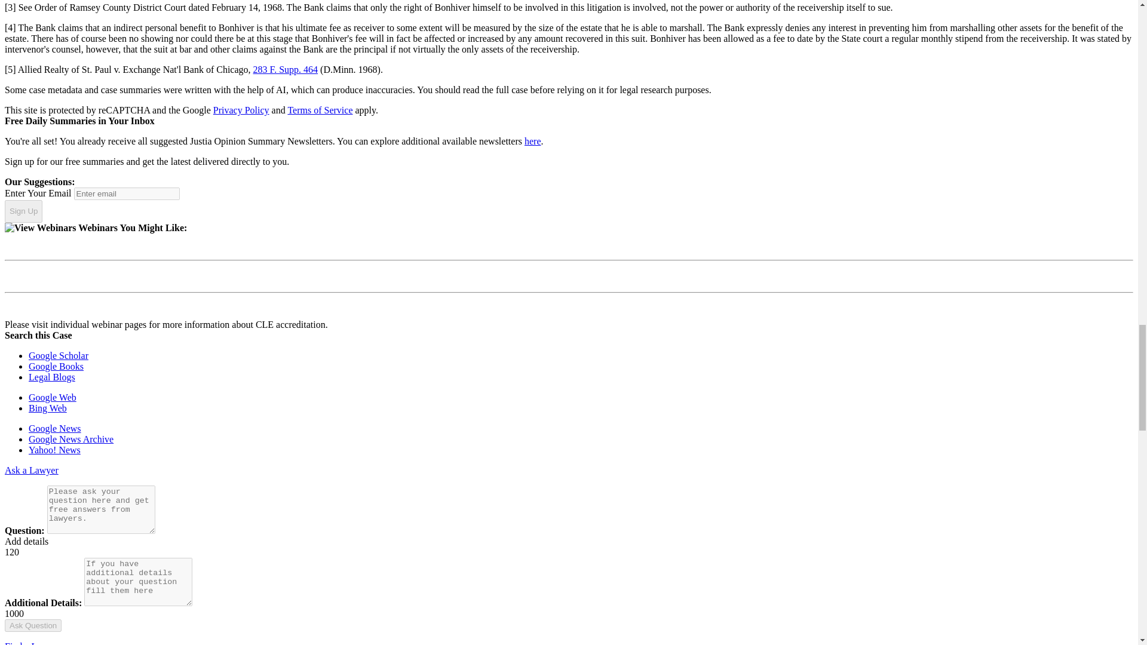 This screenshot has height=645, width=1147. What do you see at coordinates (54, 450) in the screenshot?
I see `Law - Yahoo! News` at bounding box center [54, 450].